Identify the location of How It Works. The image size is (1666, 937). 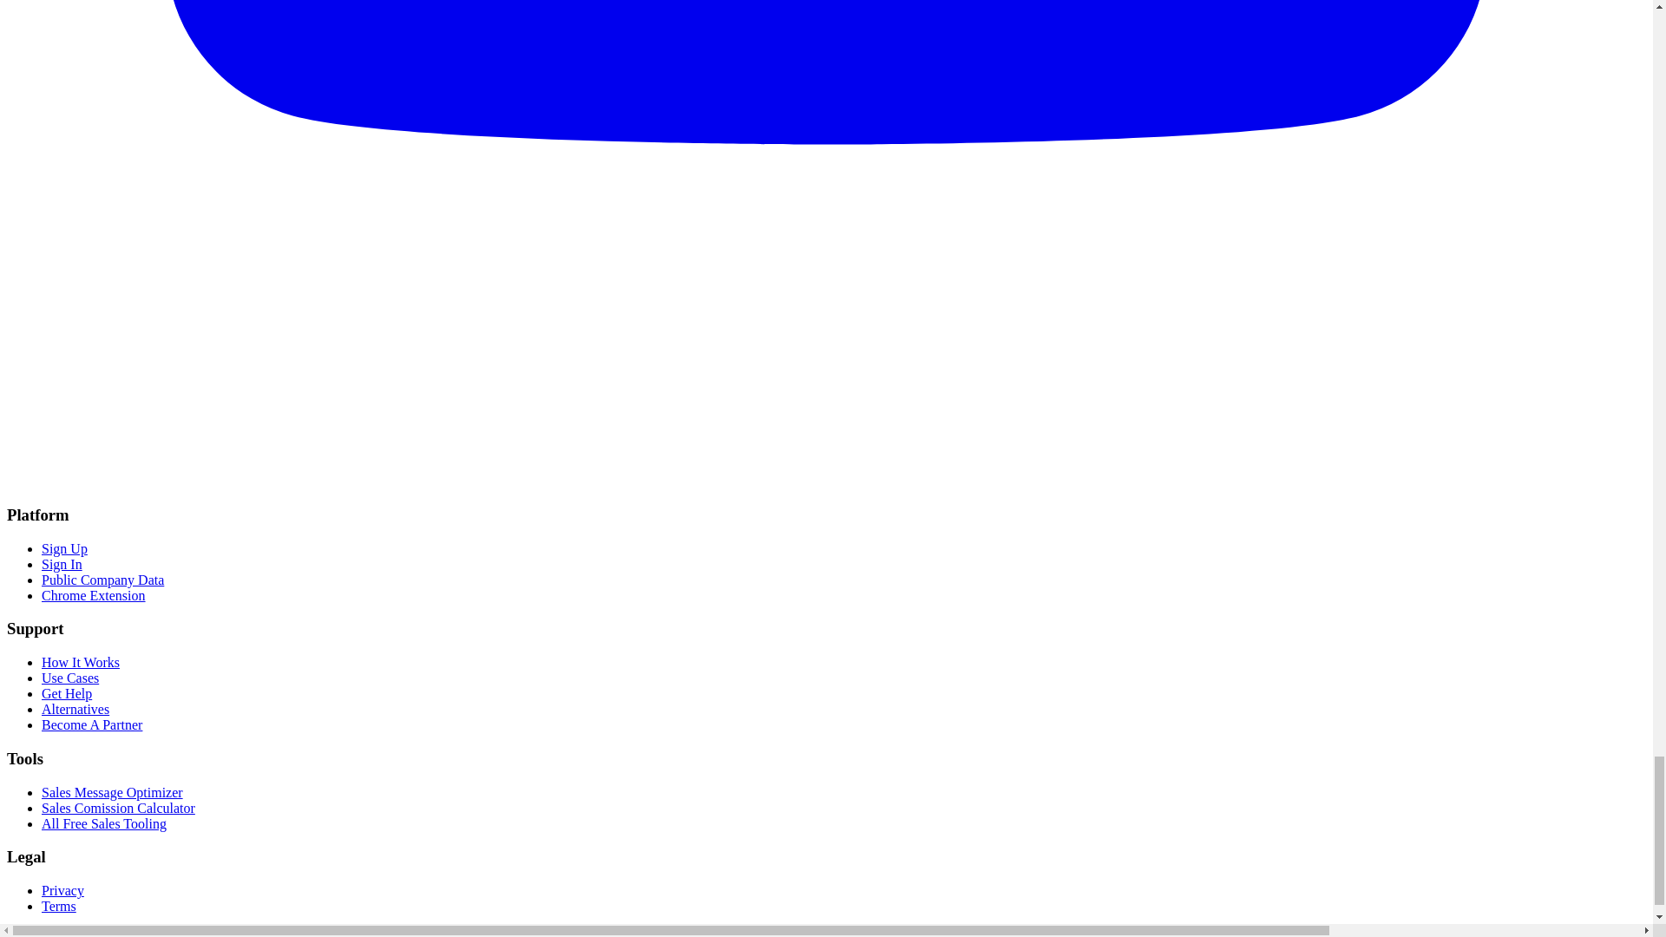
(81, 662).